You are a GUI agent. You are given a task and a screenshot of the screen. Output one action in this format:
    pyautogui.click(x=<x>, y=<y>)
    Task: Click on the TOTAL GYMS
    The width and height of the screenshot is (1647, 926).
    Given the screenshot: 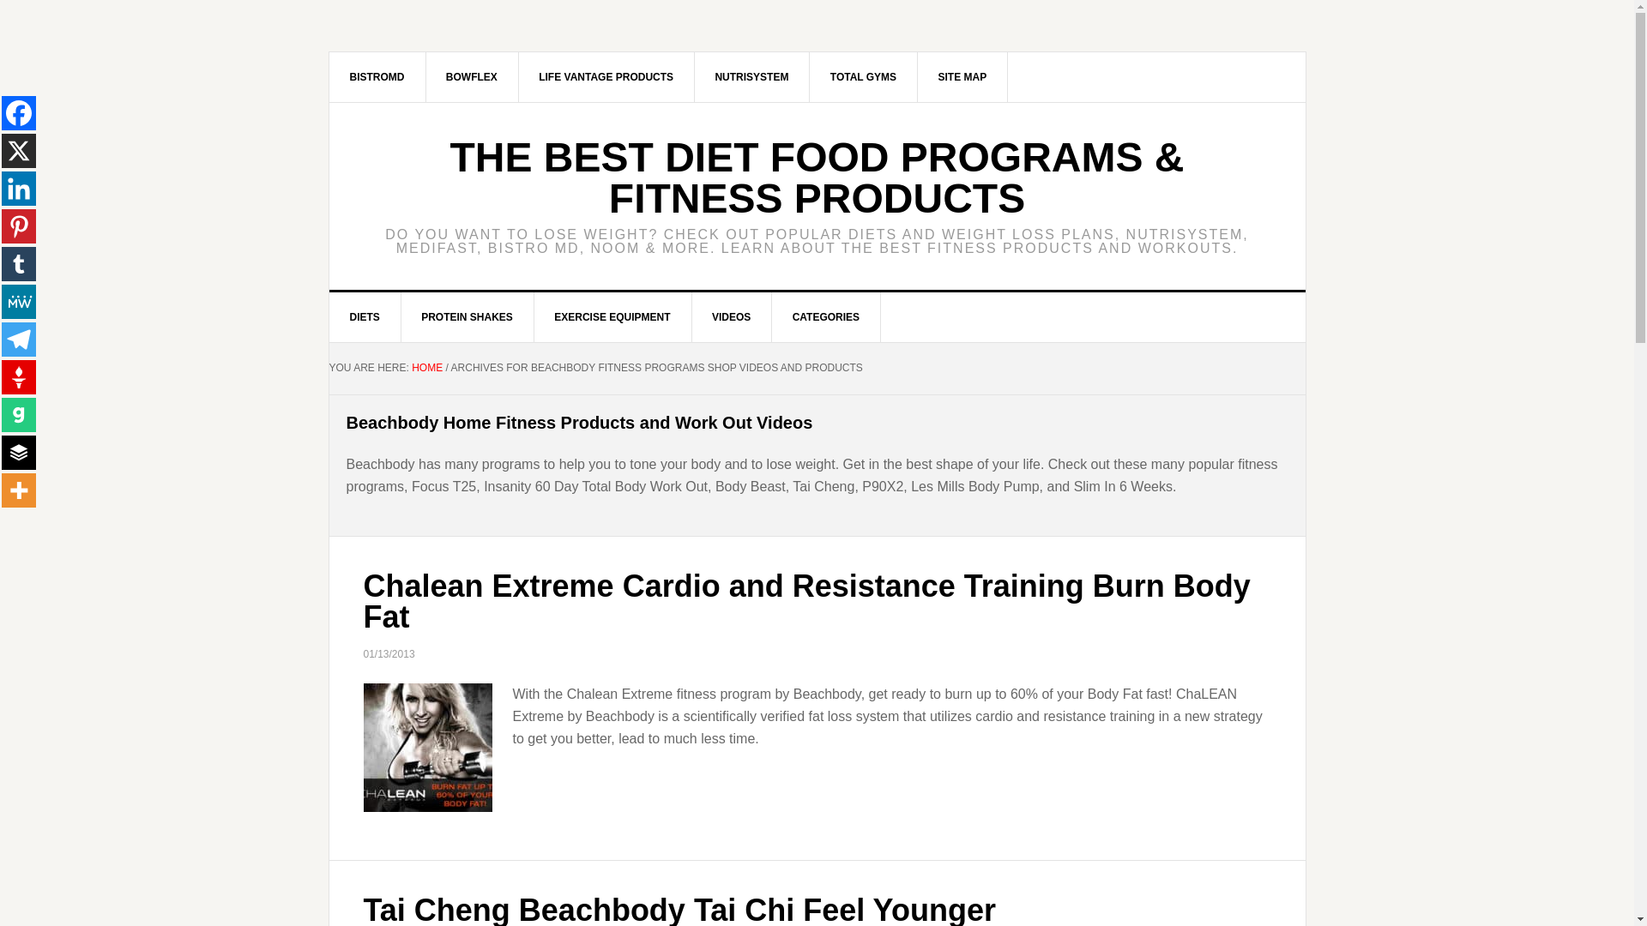 What is the action you would take?
    pyautogui.click(x=863, y=76)
    